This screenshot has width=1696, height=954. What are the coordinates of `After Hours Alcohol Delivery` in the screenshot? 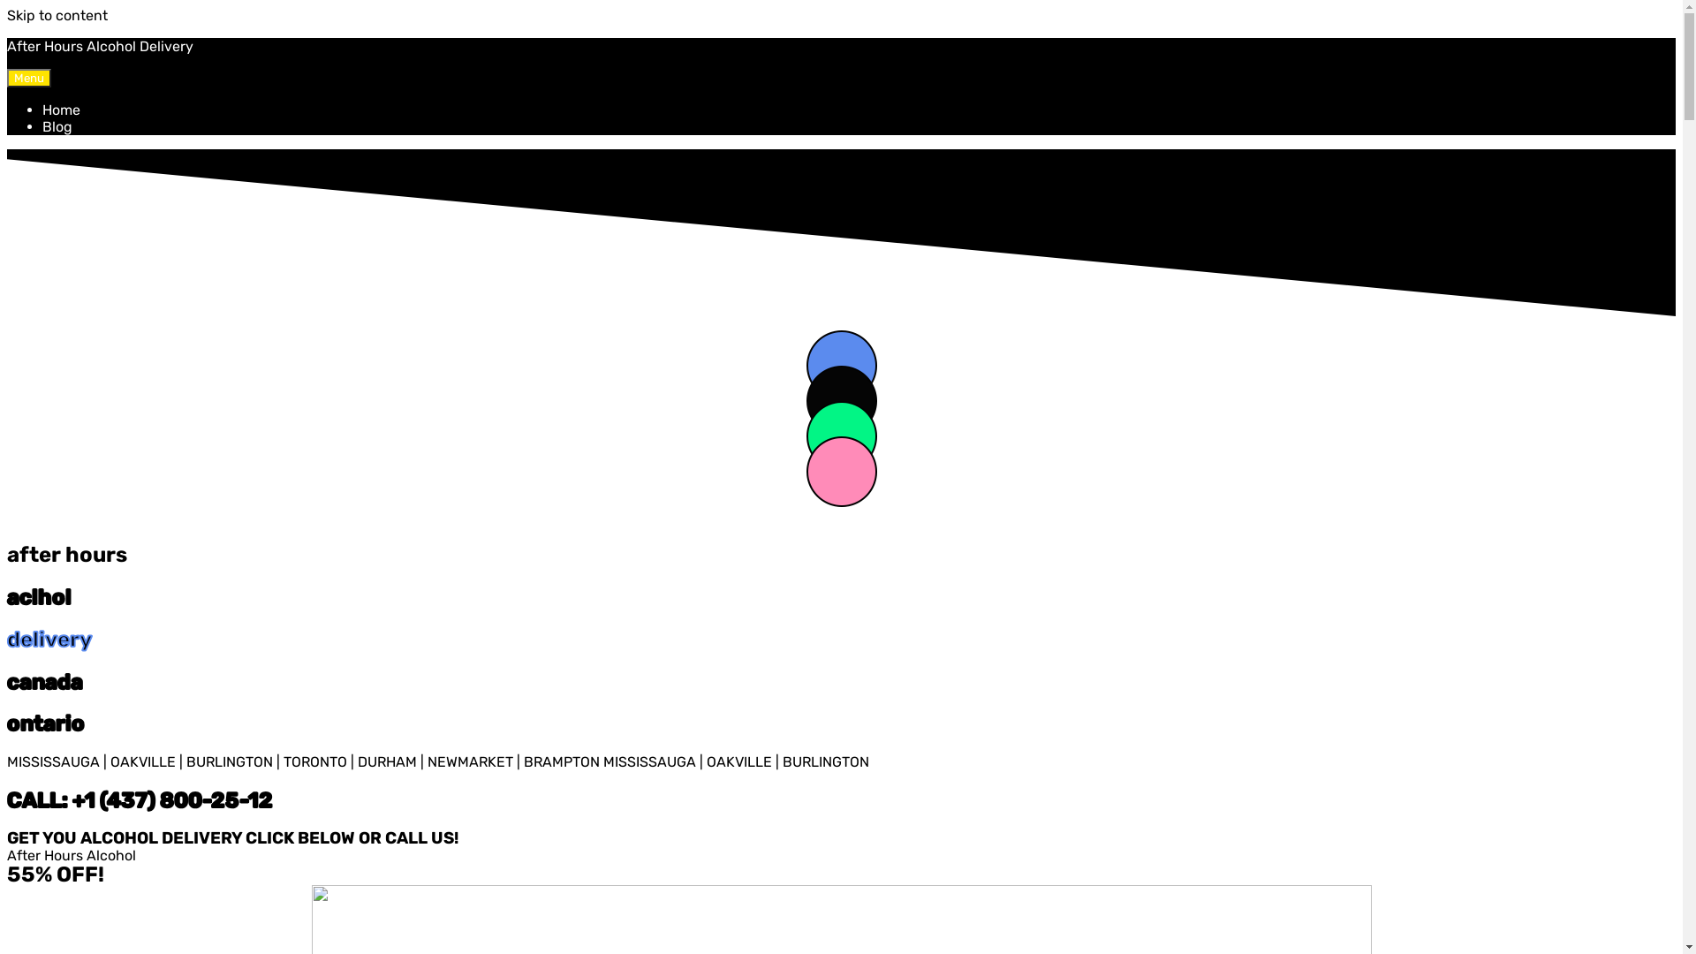 It's located at (101, 46).